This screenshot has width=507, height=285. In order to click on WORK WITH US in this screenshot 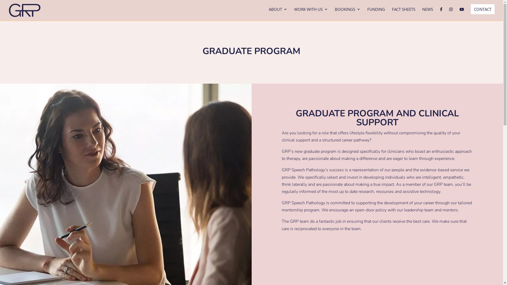, I will do `click(311, 14)`.